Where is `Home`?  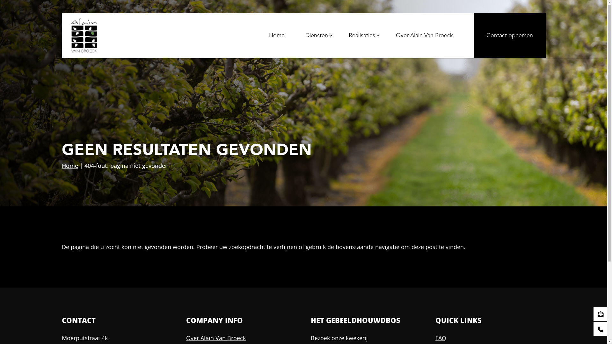 Home is located at coordinates (277, 36).